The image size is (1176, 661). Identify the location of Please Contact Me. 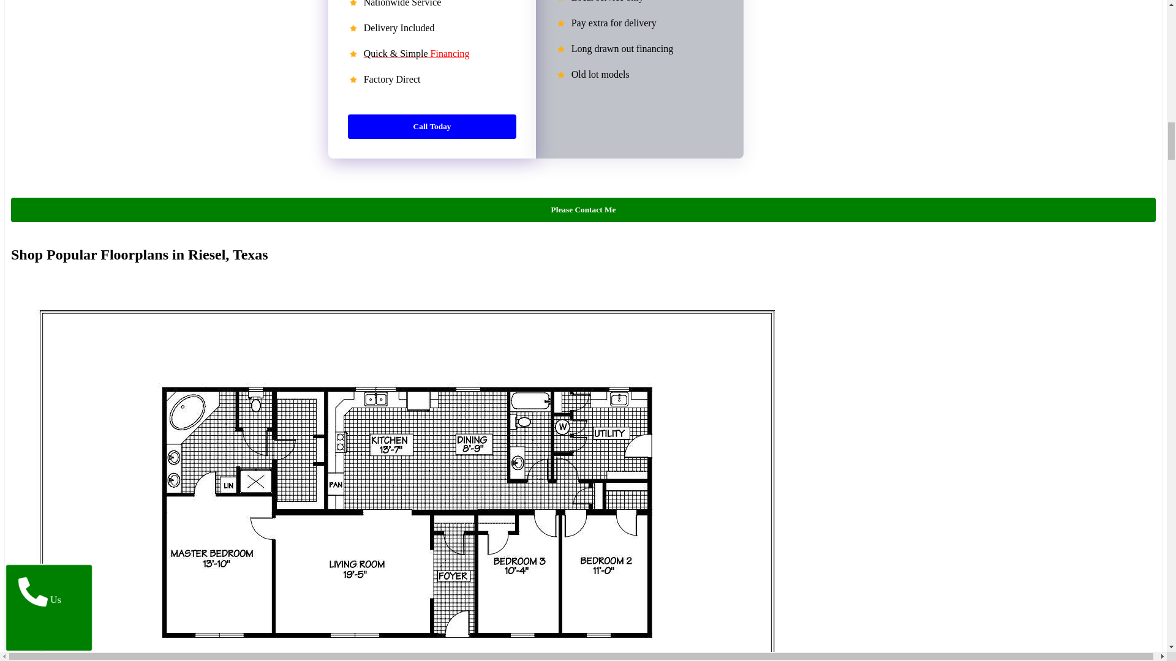
(583, 209).